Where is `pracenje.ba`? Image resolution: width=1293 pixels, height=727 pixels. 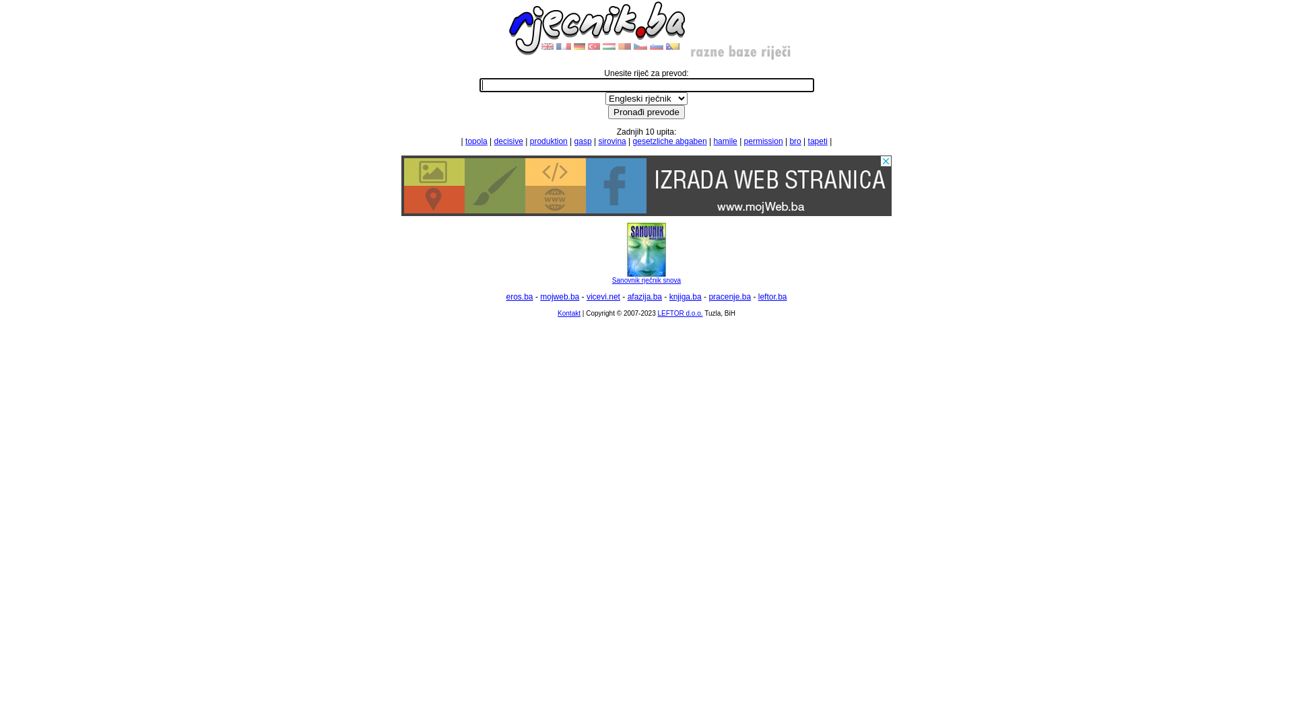 pracenje.ba is located at coordinates (730, 297).